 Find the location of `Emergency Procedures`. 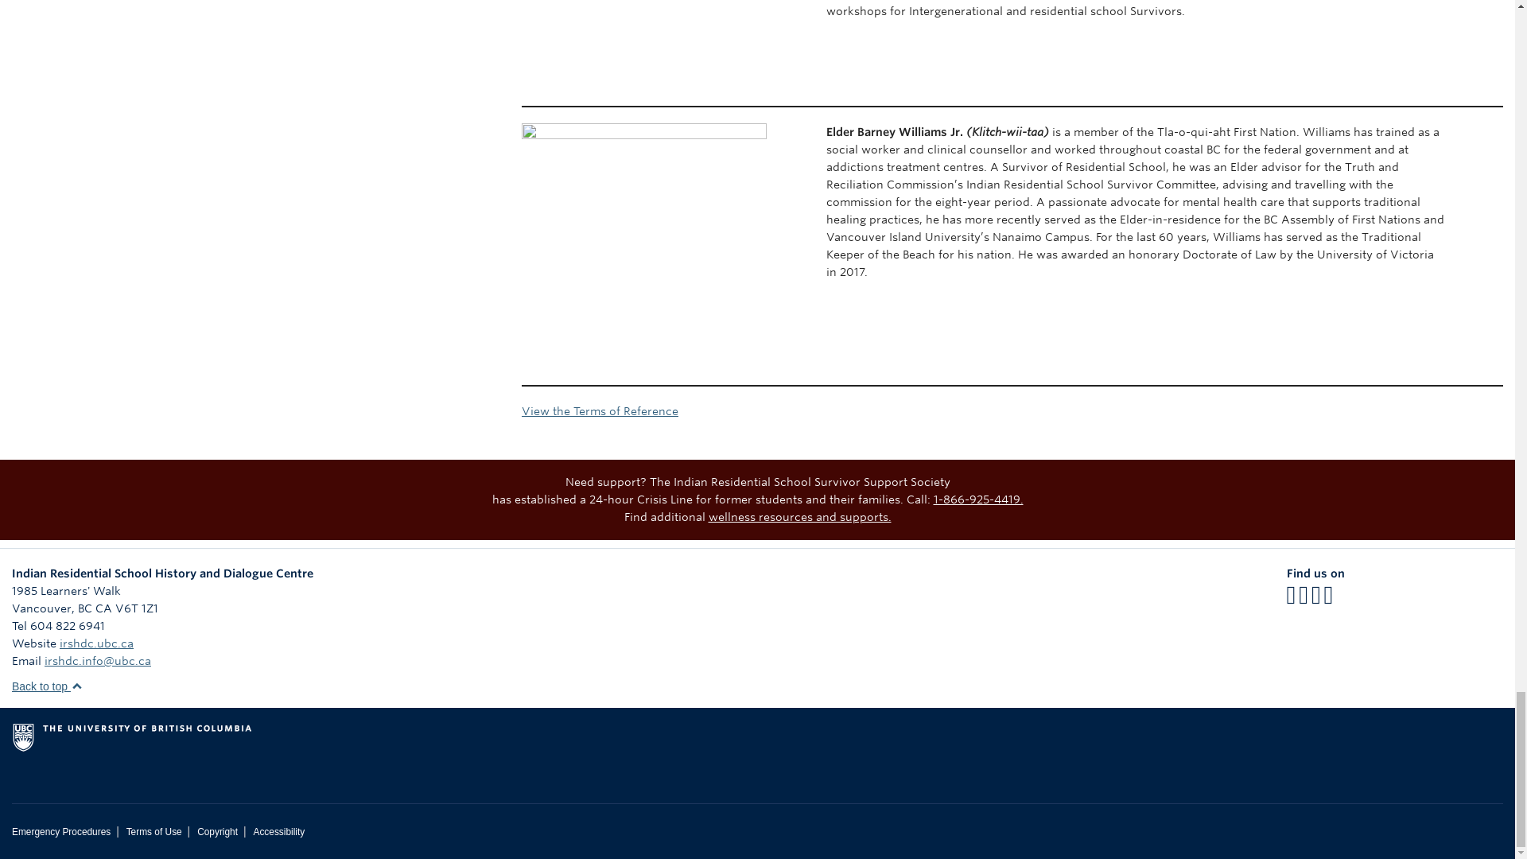

Emergency Procedures is located at coordinates (60, 832).